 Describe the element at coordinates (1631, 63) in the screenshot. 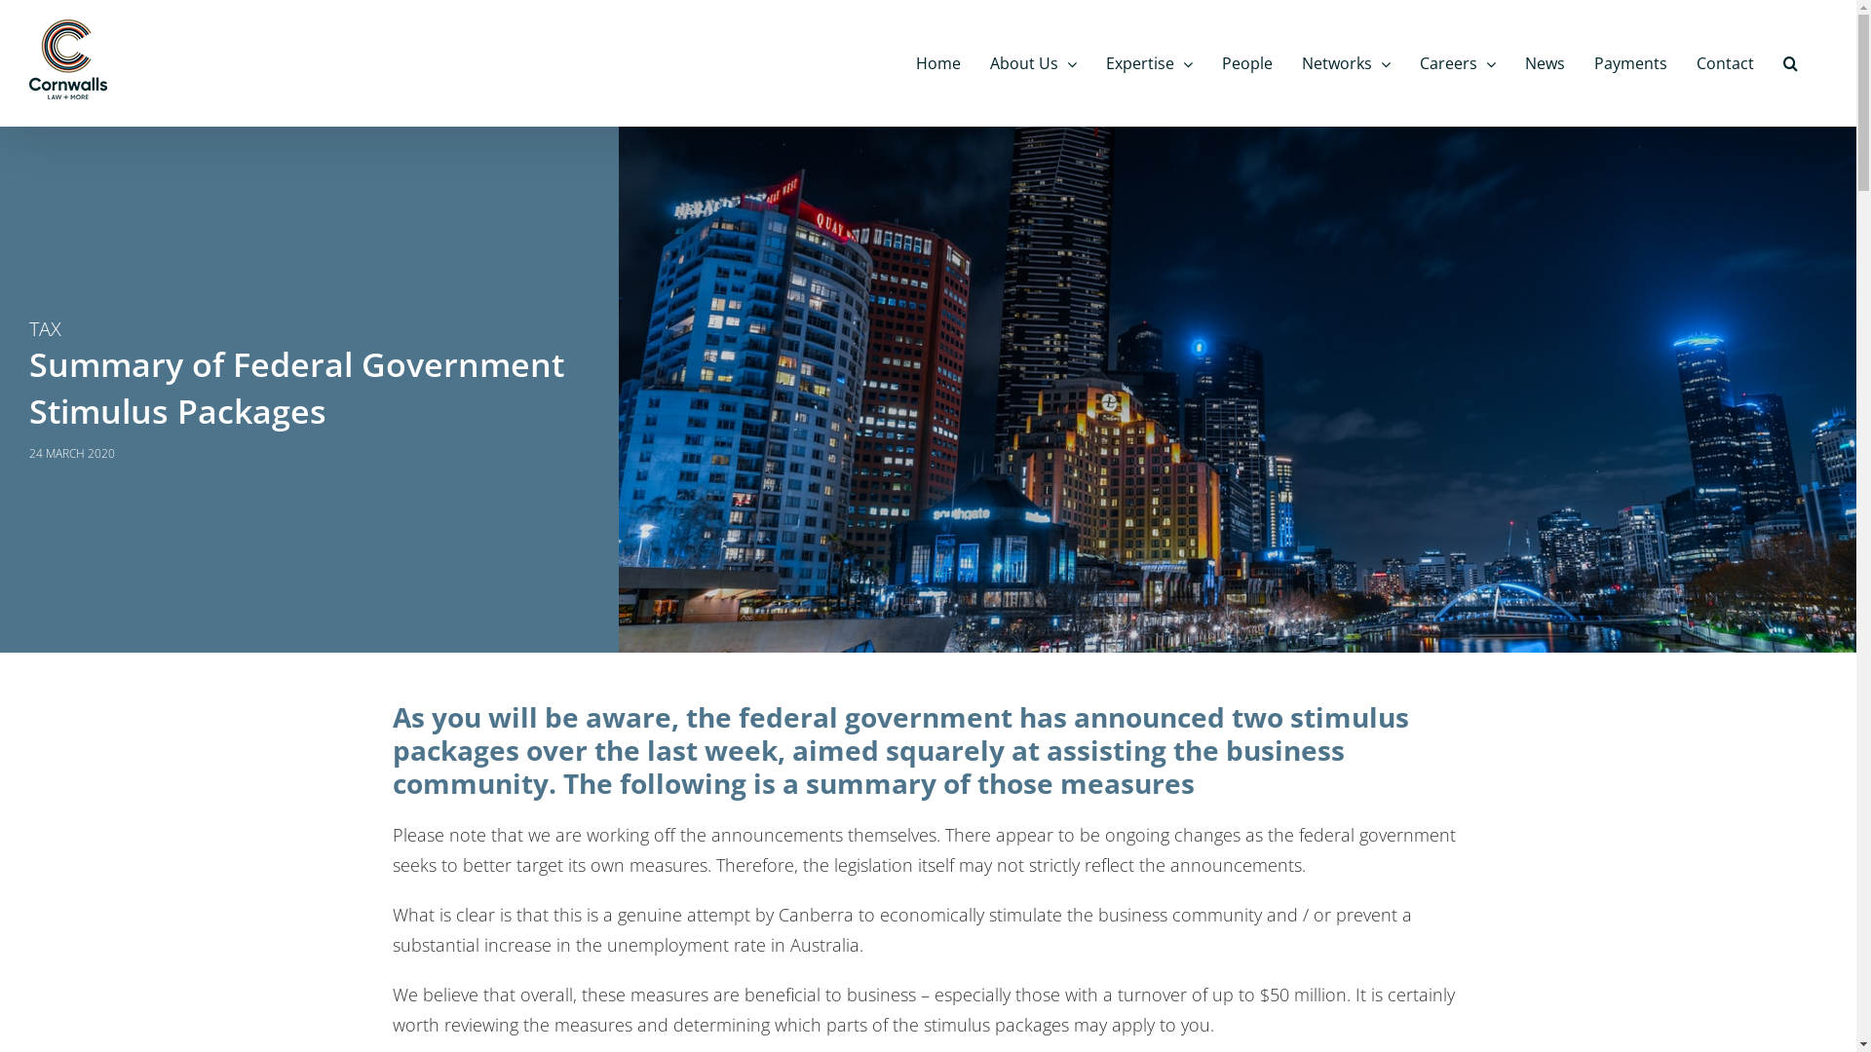

I see `Payments` at that location.